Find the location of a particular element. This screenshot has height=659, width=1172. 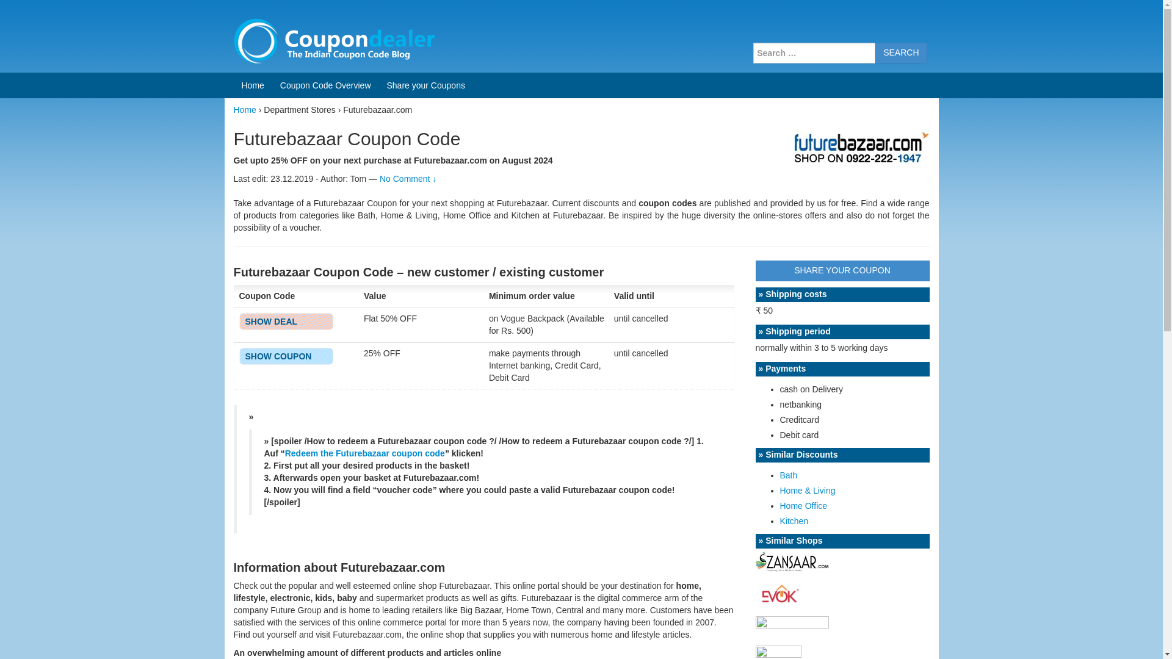

Home is located at coordinates (253, 85).